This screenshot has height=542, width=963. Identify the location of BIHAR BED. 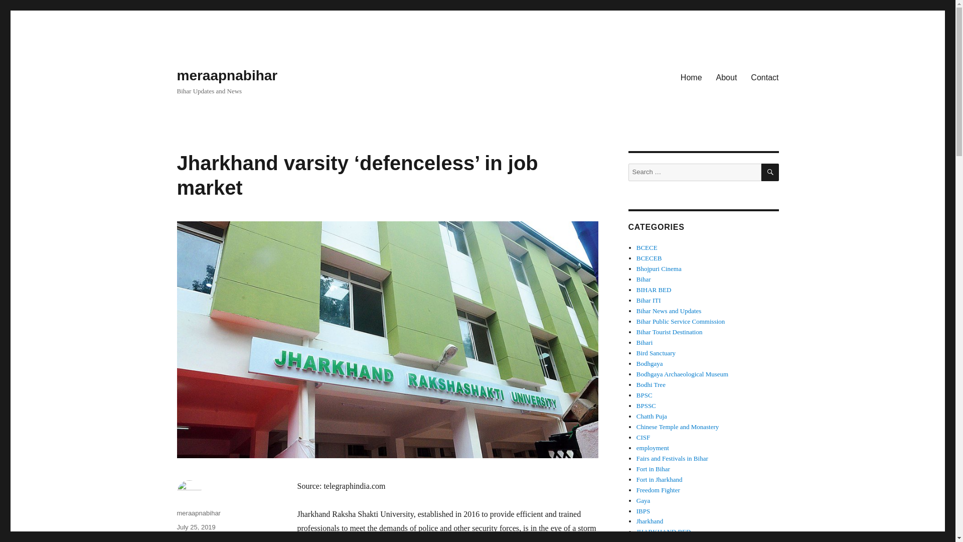
(654, 290).